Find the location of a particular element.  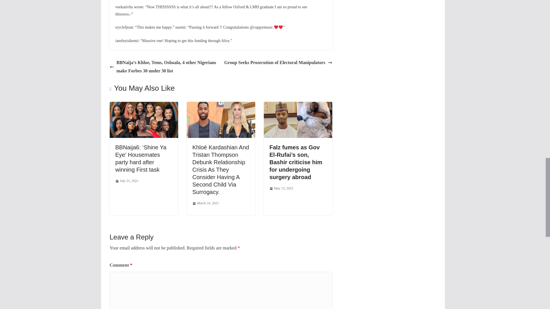

1:44 pm is located at coordinates (206, 203).